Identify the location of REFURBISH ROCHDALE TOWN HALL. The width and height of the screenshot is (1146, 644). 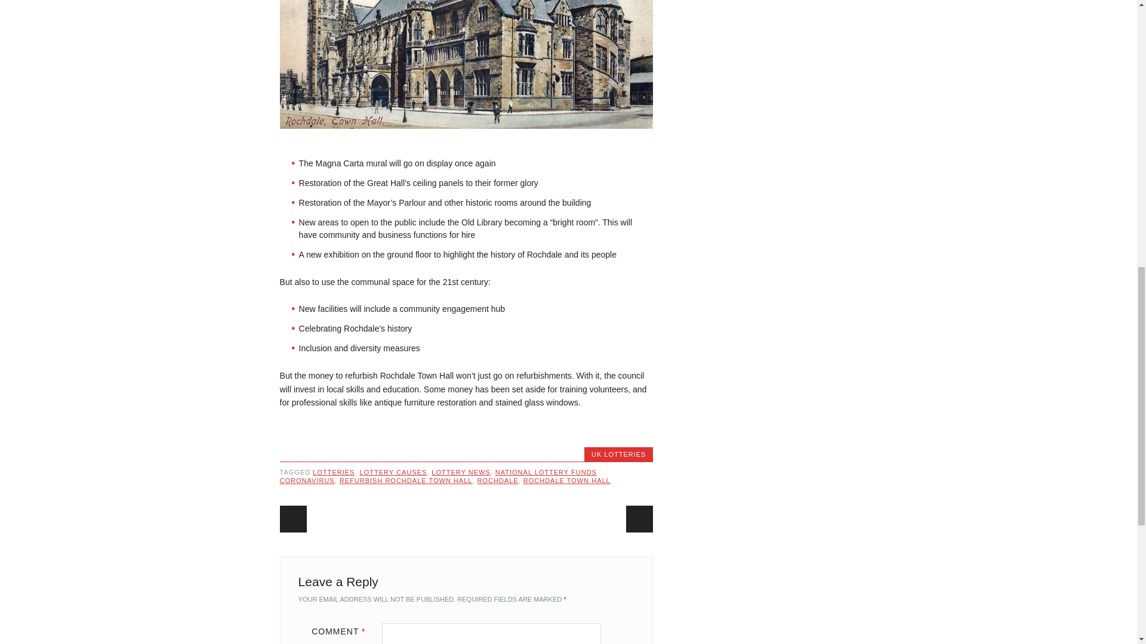
(406, 481).